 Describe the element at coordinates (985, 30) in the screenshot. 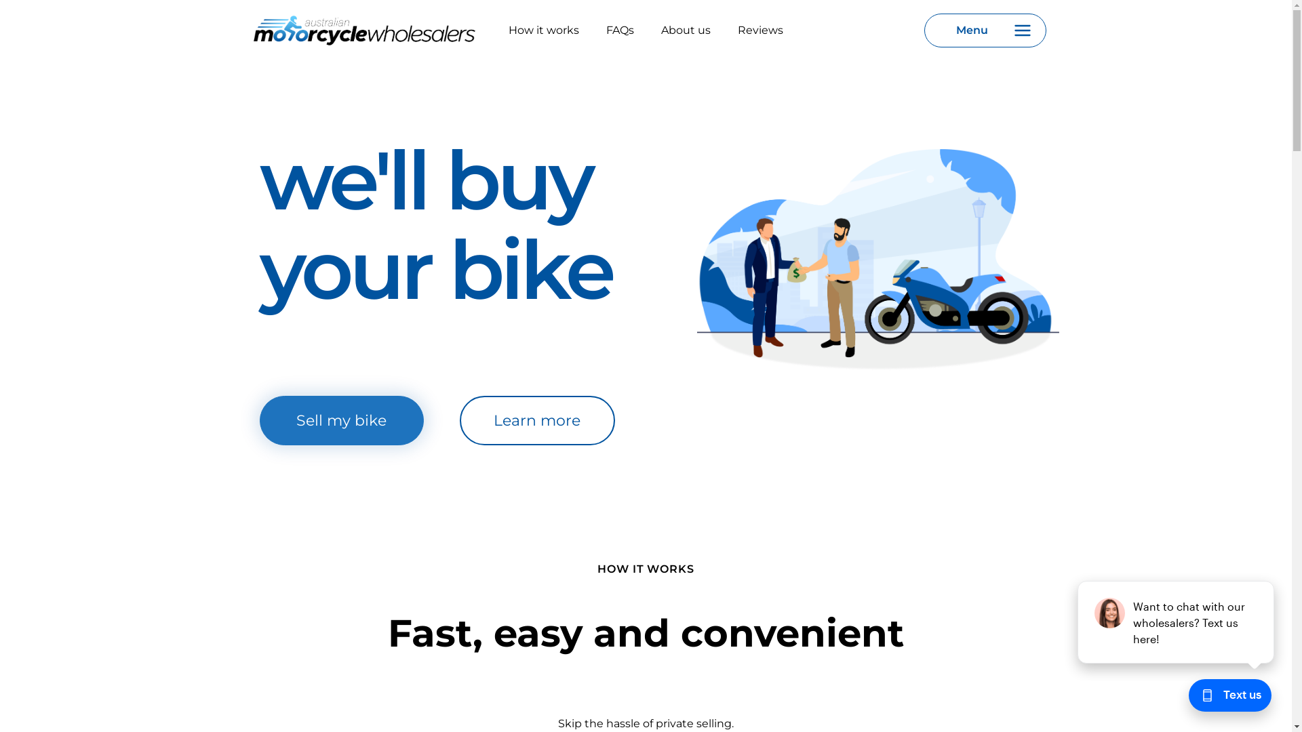

I see `Menu` at that location.